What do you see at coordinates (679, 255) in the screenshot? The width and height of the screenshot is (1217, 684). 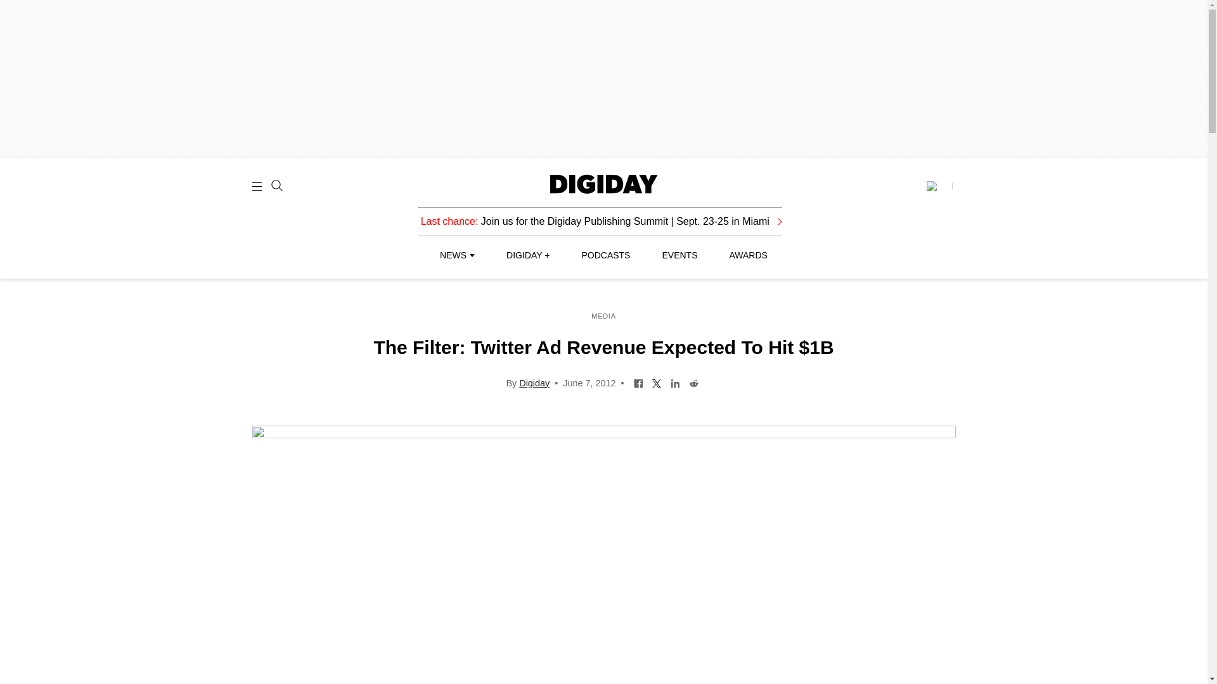 I see `EVENTS` at bounding box center [679, 255].